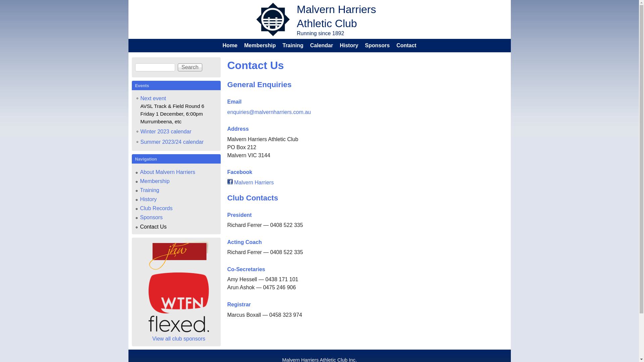 The width and height of the screenshot is (644, 362). What do you see at coordinates (179, 330) in the screenshot?
I see `flexed Physiotherapy` at bounding box center [179, 330].